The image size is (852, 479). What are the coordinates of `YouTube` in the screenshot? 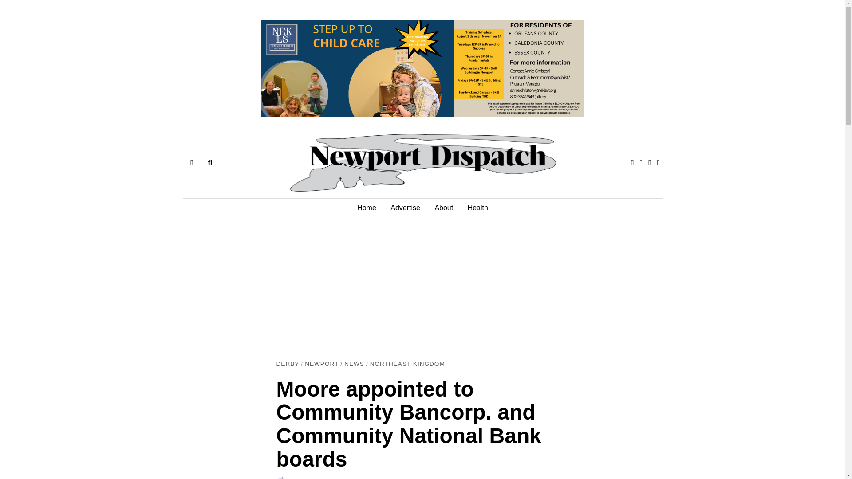 It's located at (659, 163).